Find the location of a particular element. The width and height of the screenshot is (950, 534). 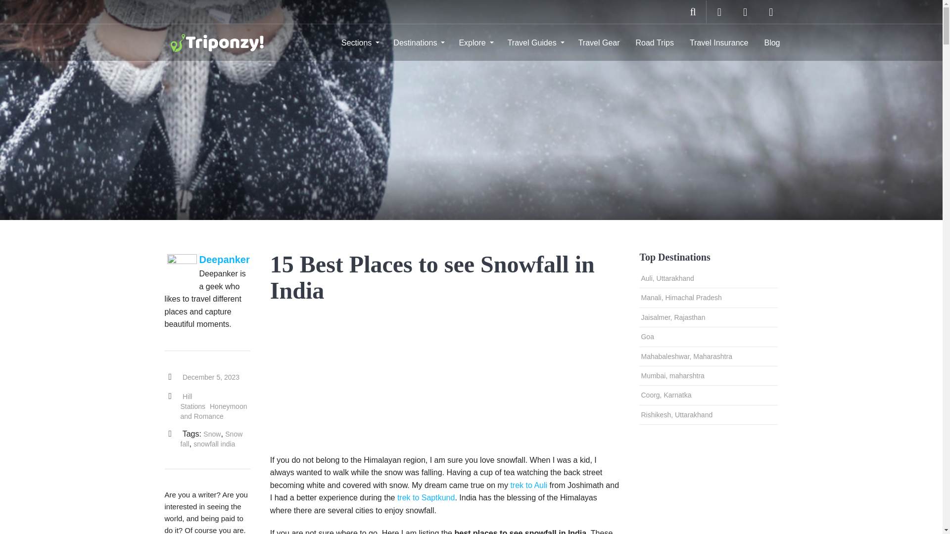

Travel Gear is located at coordinates (599, 43).